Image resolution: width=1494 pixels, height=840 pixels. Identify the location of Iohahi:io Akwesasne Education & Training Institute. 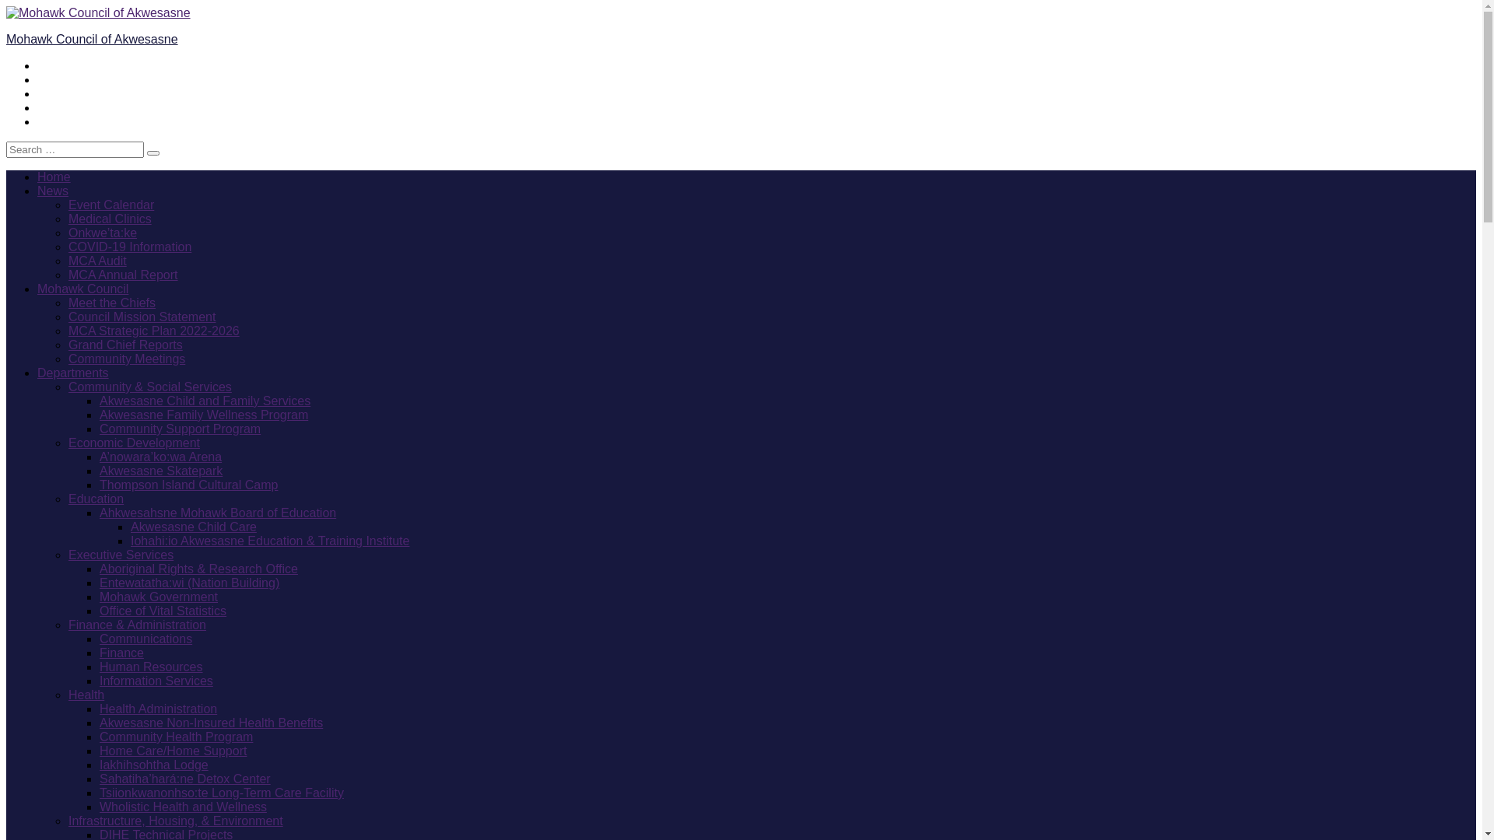
(270, 541).